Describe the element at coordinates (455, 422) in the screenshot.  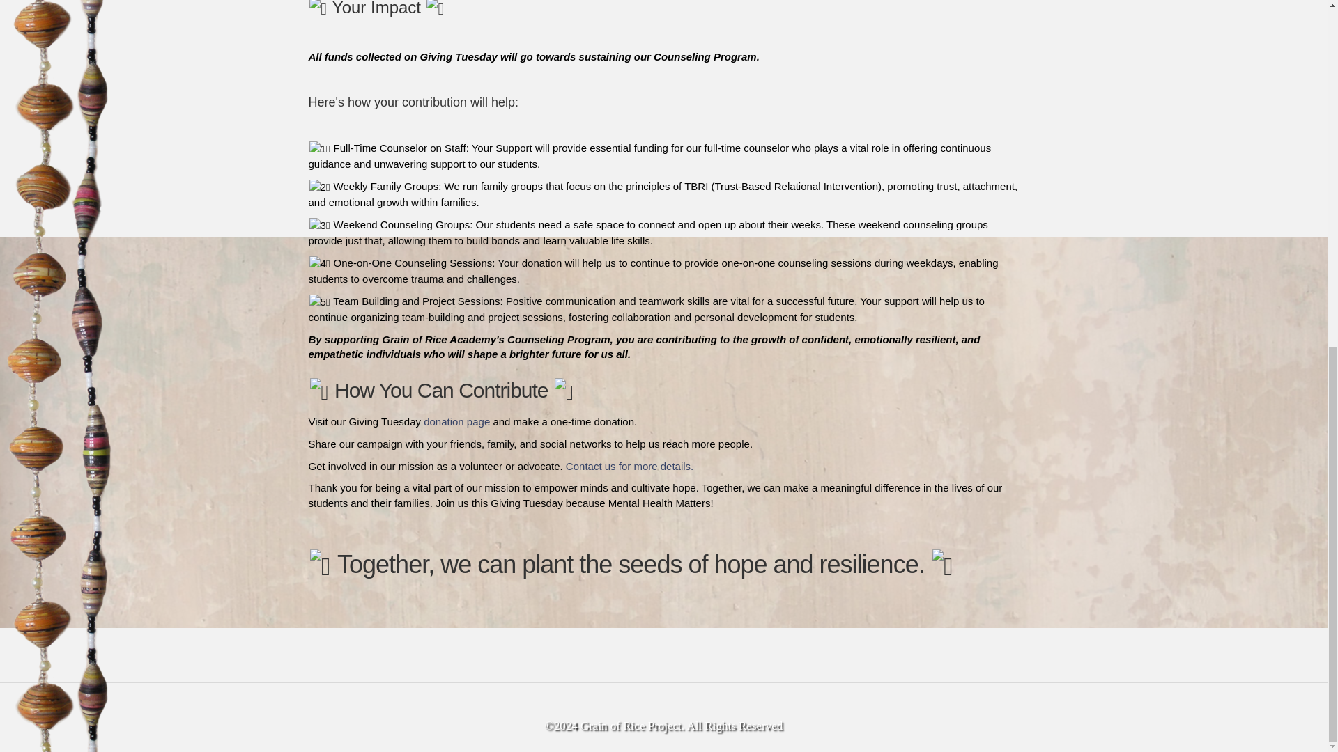
I see `donation page` at that location.